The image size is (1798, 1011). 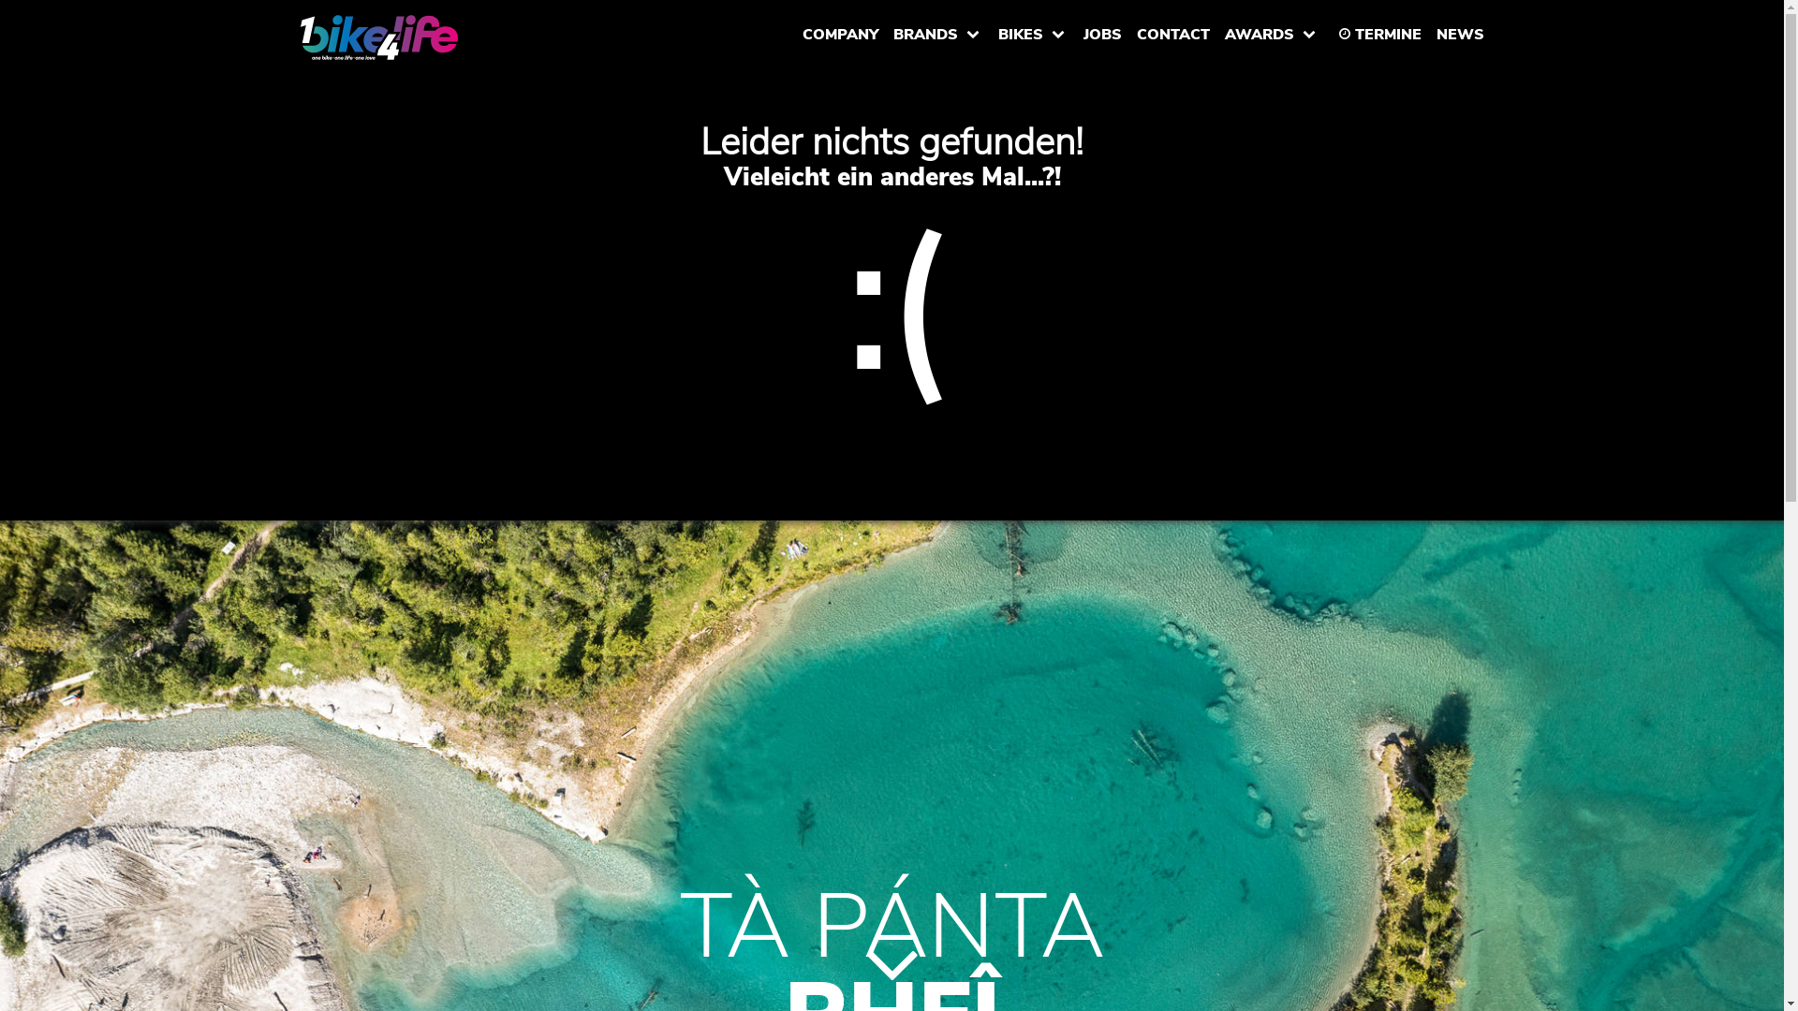 What do you see at coordinates (1034, 34) in the screenshot?
I see `BIKES` at bounding box center [1034, 34].